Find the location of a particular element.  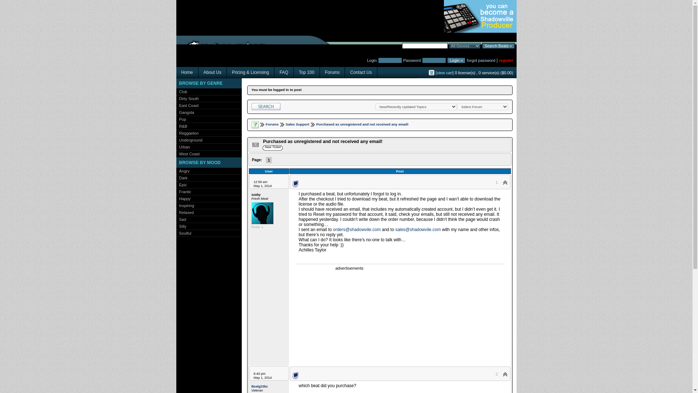

Contact Us is located at coordinates (361, 72).